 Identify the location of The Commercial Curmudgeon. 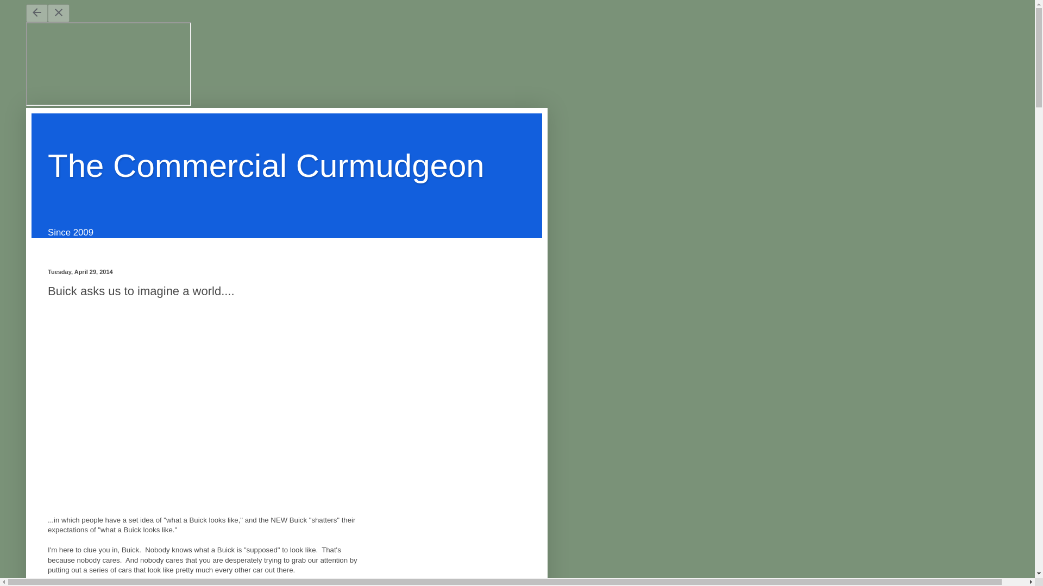
(266, 166).